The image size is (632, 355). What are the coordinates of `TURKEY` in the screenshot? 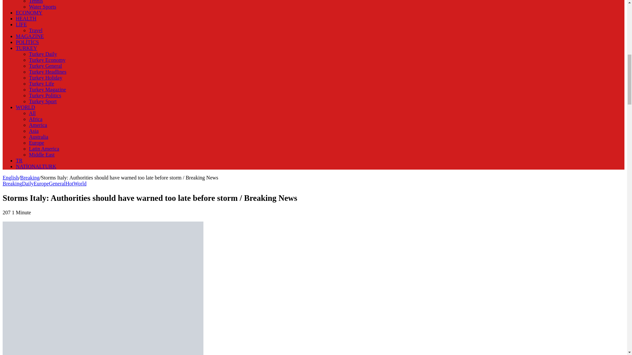 It's located at (26, 48).